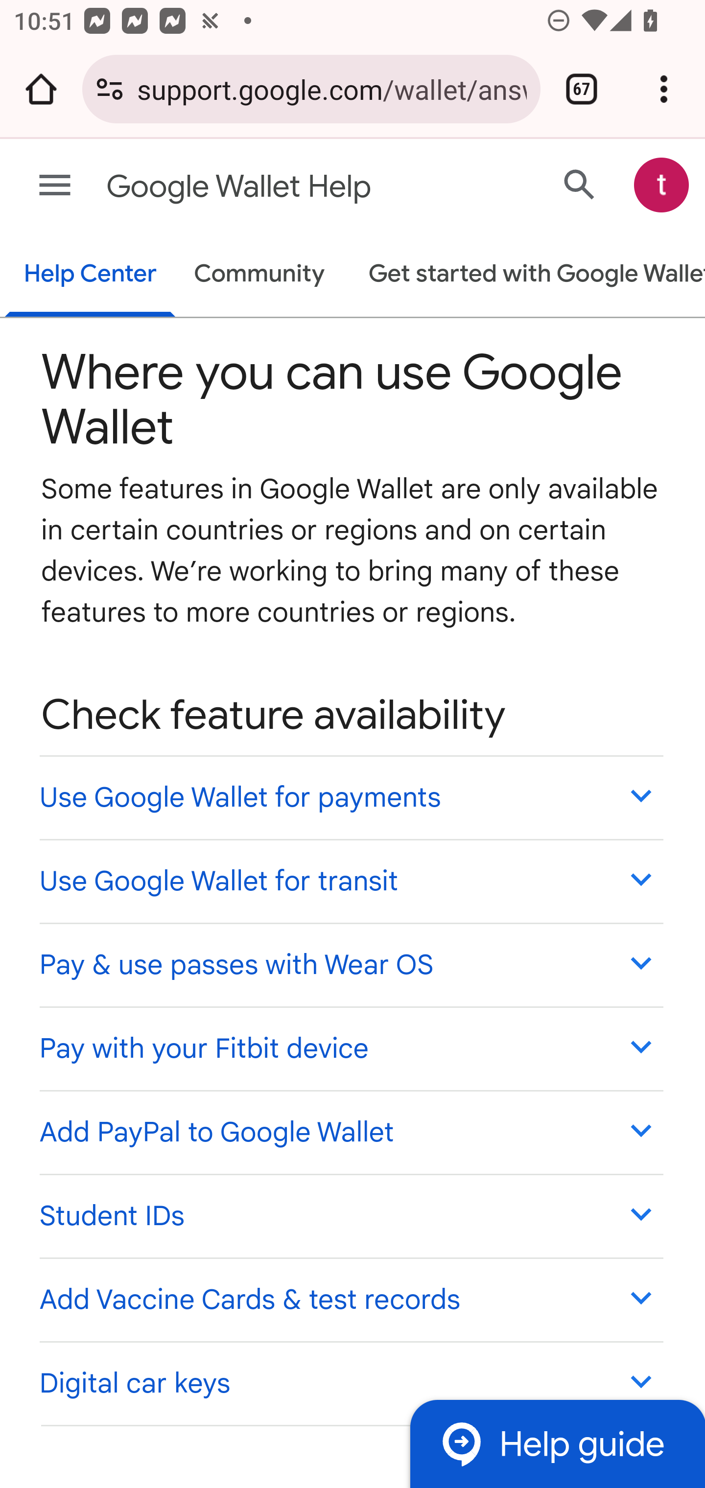  What do you see at coordinates (41, 89) in the screenshot?
I see `Open the home page` at bounding box center [41, 89].